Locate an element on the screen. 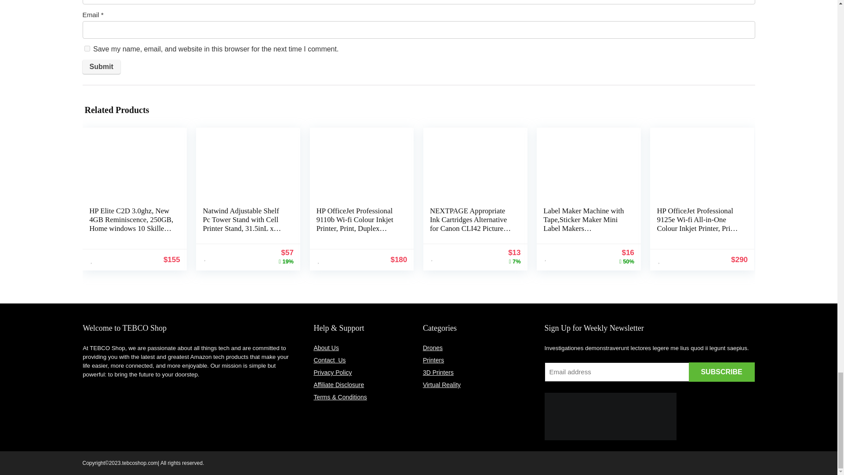 This screenshot has height=475, width=844. Submit is located at coordinates (102, 67).